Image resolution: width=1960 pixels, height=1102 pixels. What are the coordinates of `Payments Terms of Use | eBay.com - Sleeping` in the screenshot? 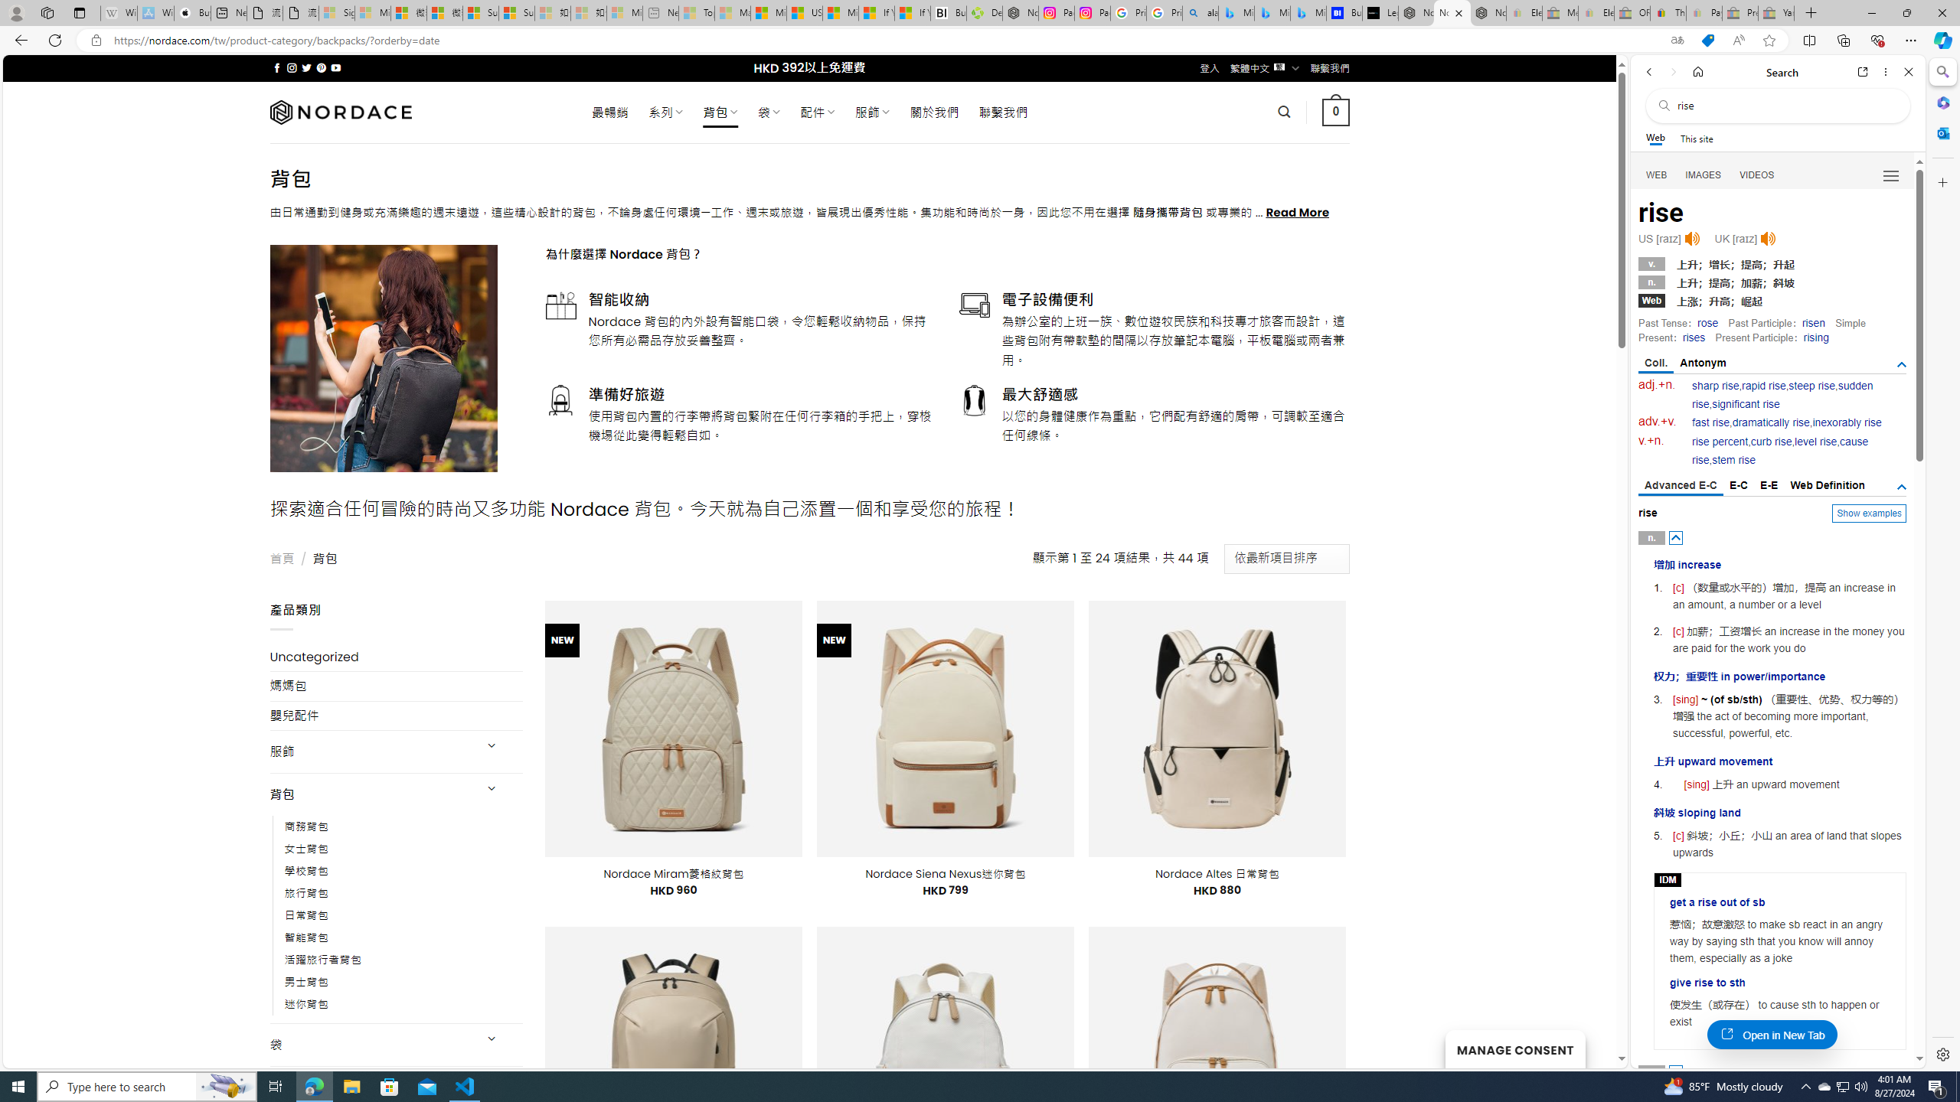 It's located at (1704, 13).